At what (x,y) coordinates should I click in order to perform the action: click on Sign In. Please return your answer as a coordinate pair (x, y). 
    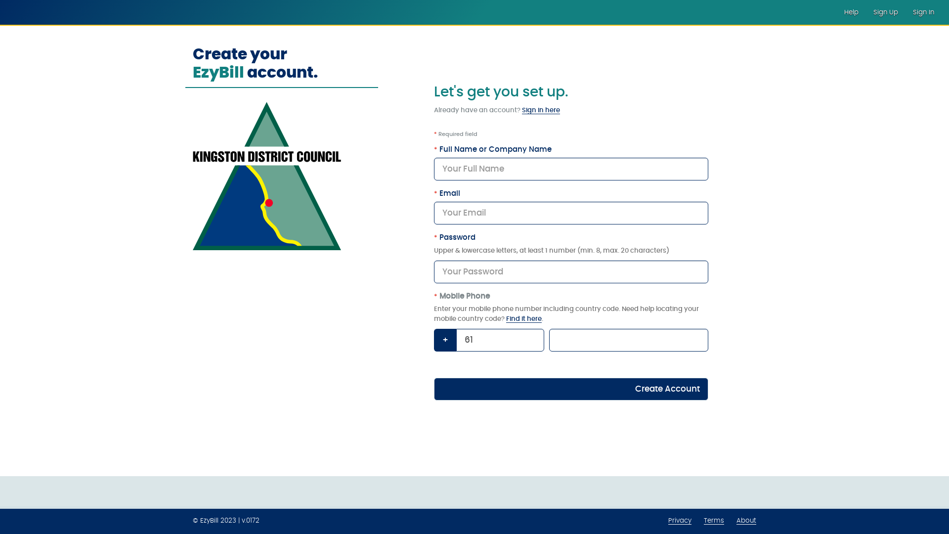
    Looking at the image, I should click on (923, 12).